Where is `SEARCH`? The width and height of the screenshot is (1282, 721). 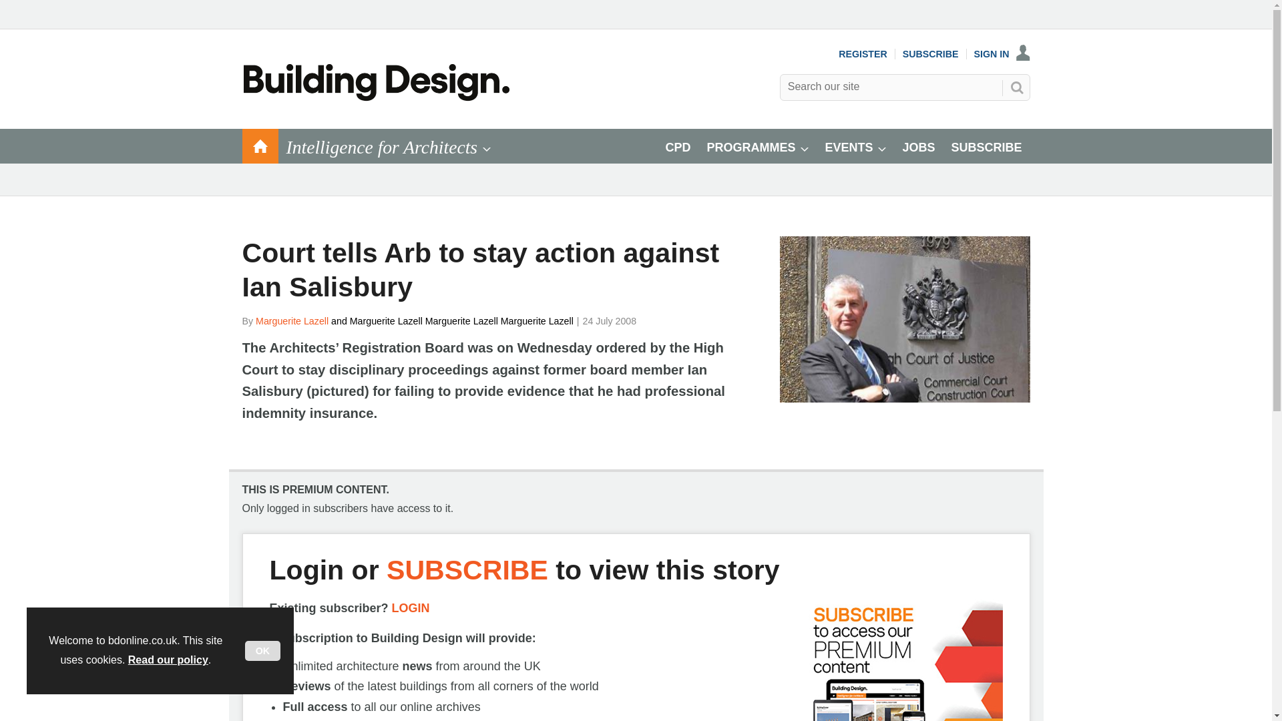 SEARCH is located at coordinates (1016, 87).